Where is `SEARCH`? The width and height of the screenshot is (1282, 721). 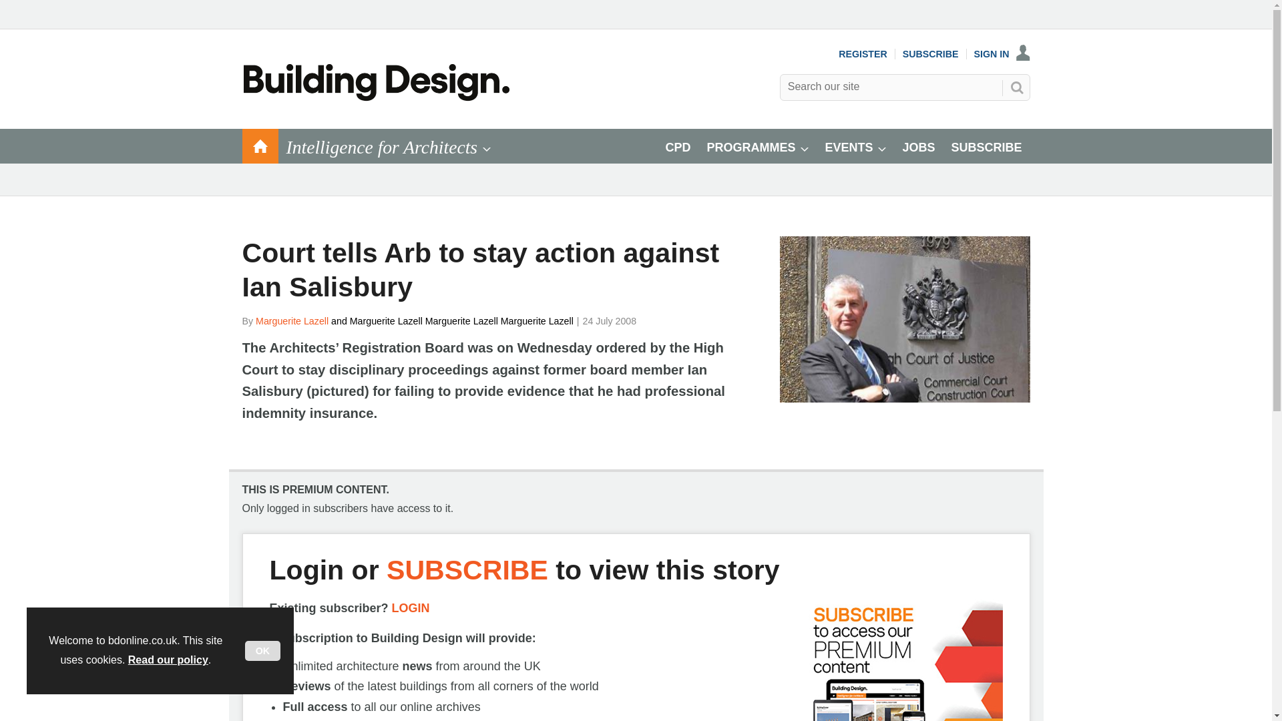 SEARCH is located at coordinates (1016, 87).